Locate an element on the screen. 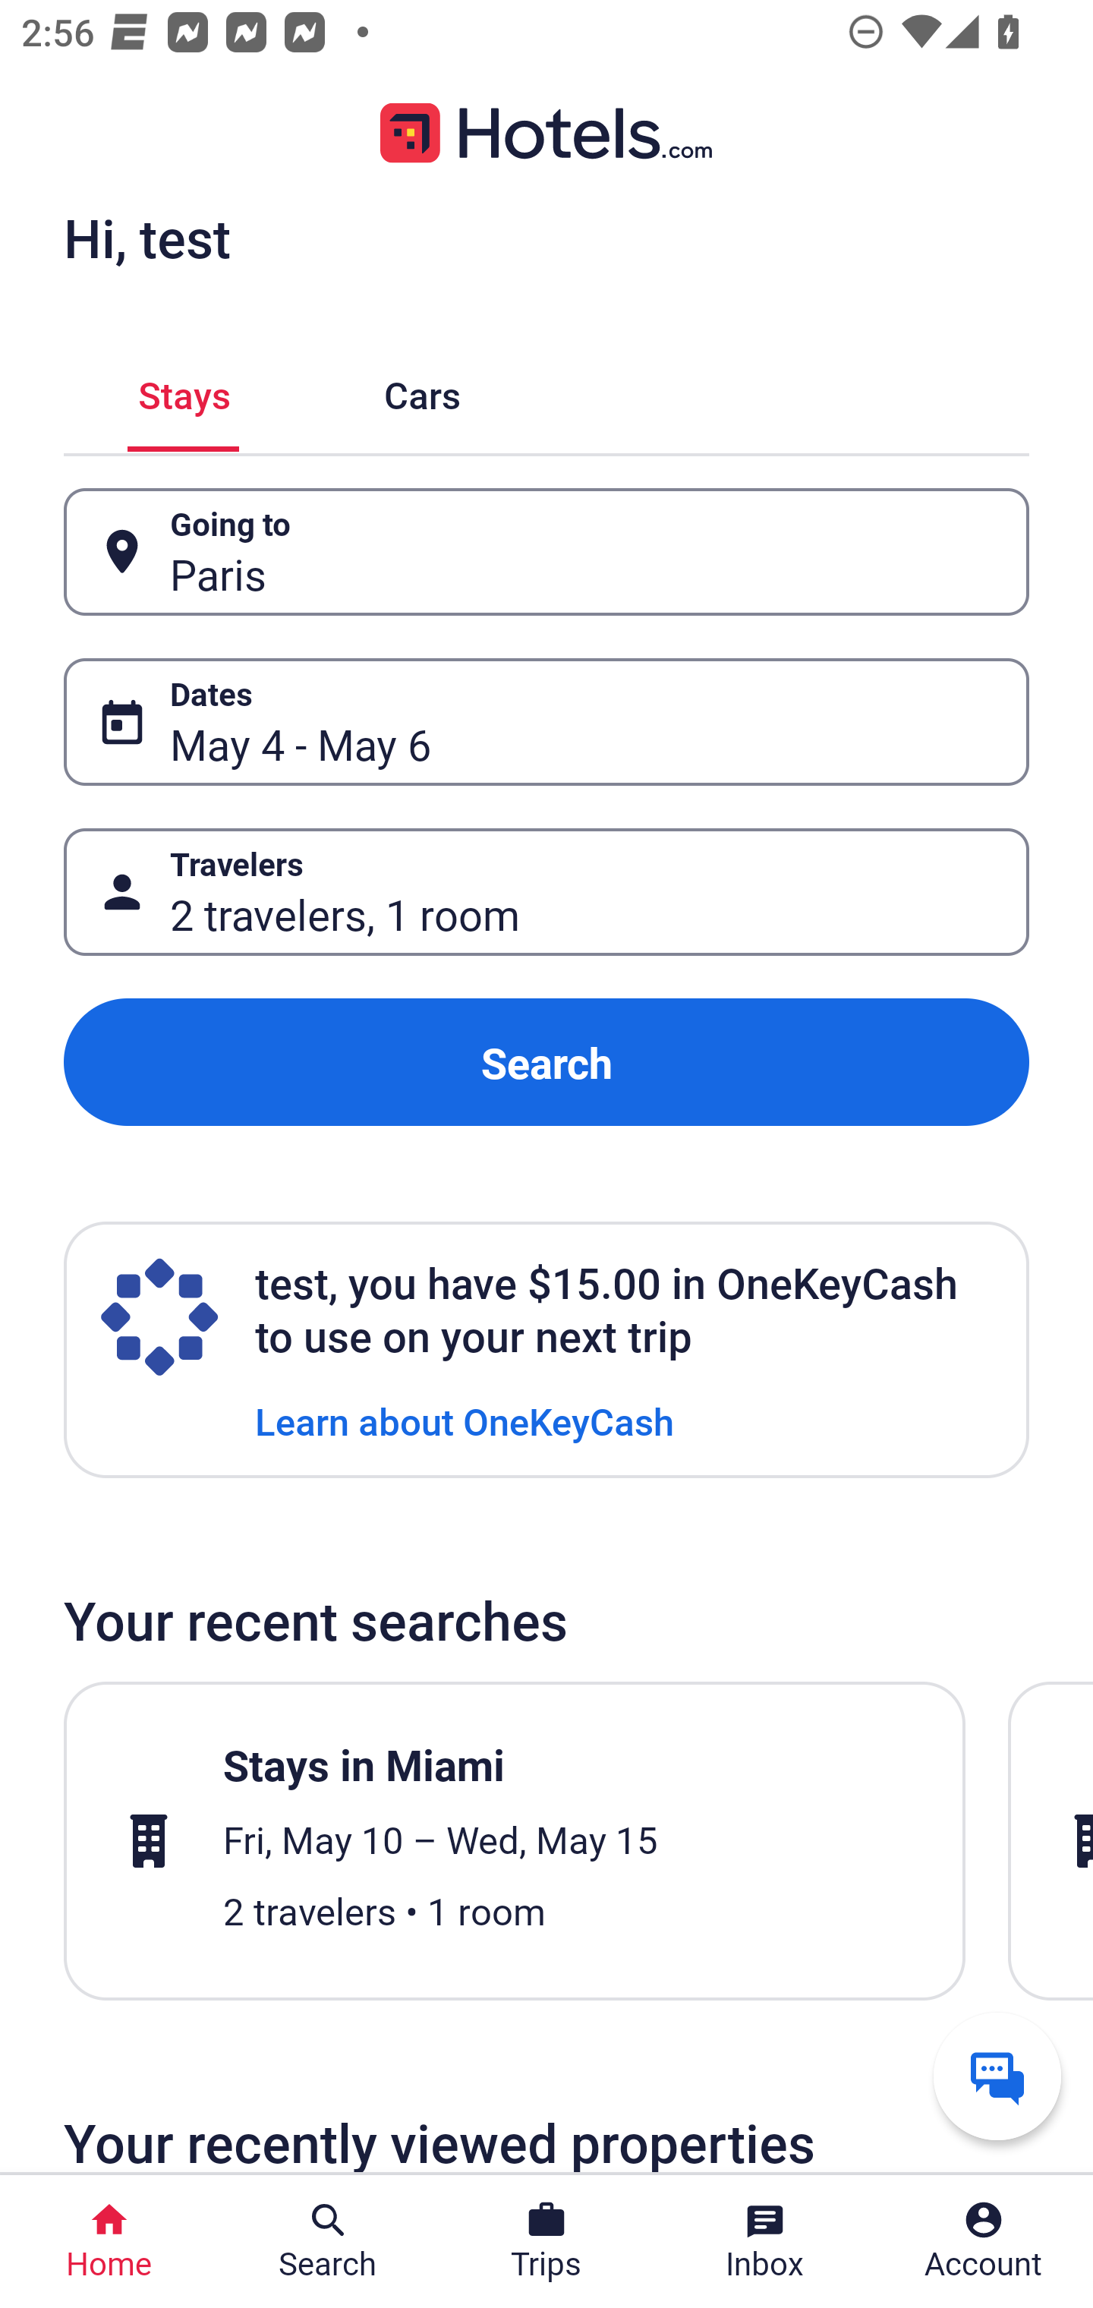 This screenshot has width=1093, height=2308. Travelers Button 2 travelers, 1 room is located at coordinates (546, 891).